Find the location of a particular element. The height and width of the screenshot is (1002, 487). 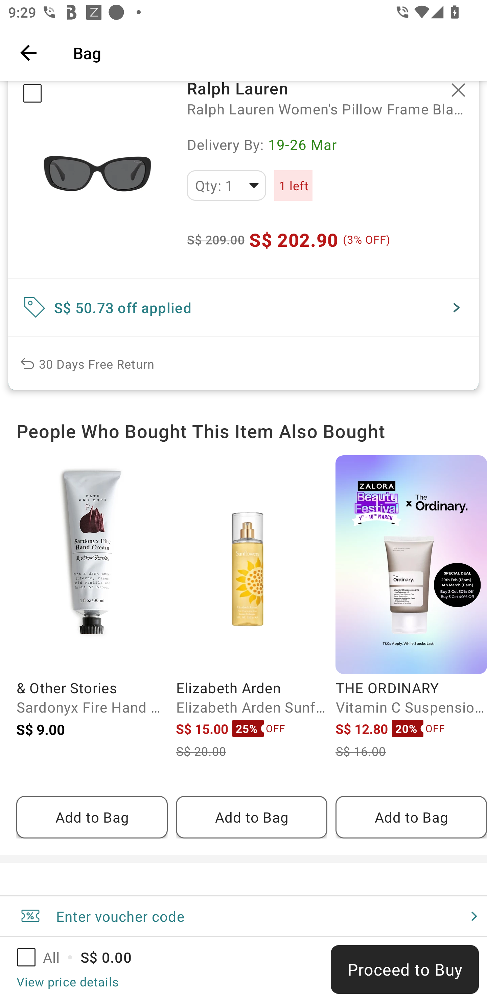

All is located at coordinates (46, 957).